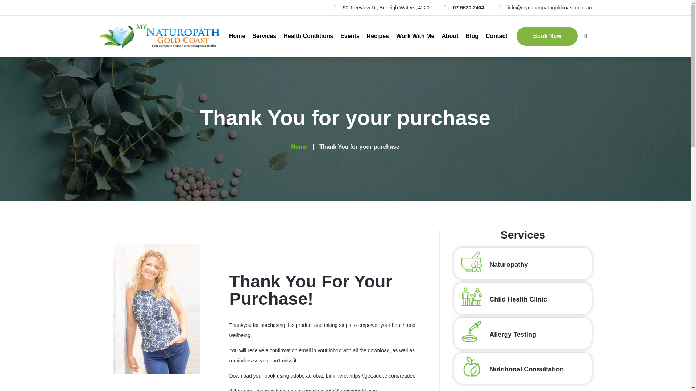 The image size is (696, 391). What do you see at coordinates (472, 36) in the screenshot?
I see `Blog` at bounding box center [472, 36].